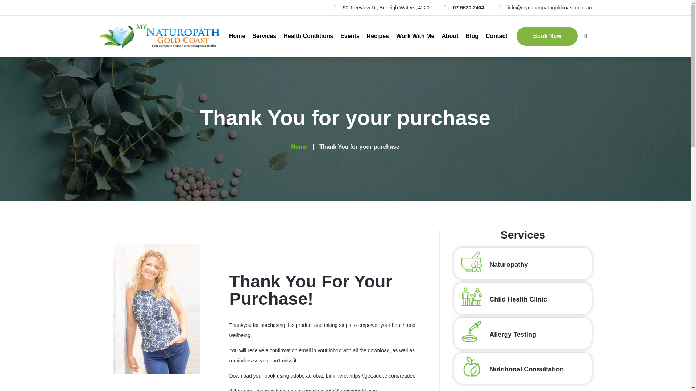 The image size is (696, 391). What do you see at coordinates (472, 36) in the screenshot?
I see `Blog` at bounding box center [472, 36].